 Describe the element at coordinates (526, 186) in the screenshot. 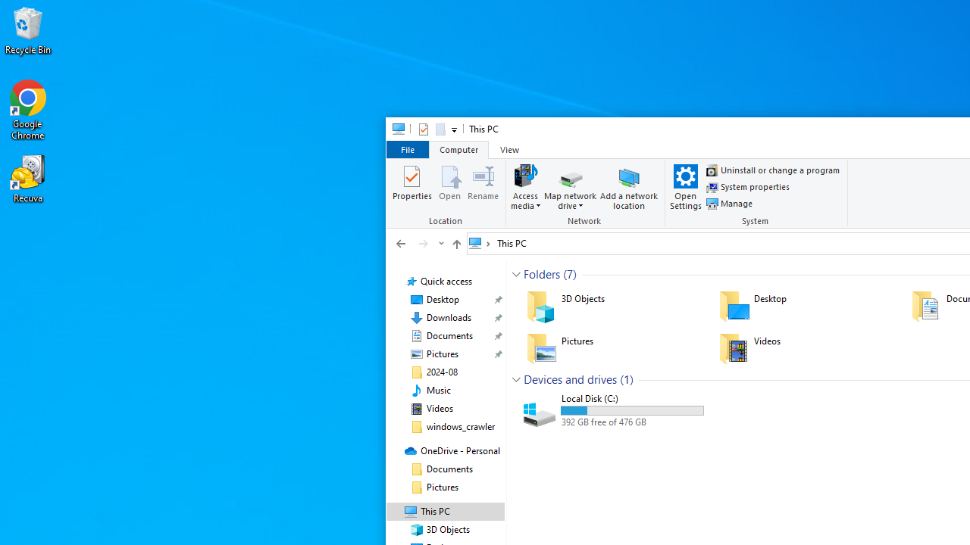

I see `Access media` at that location.